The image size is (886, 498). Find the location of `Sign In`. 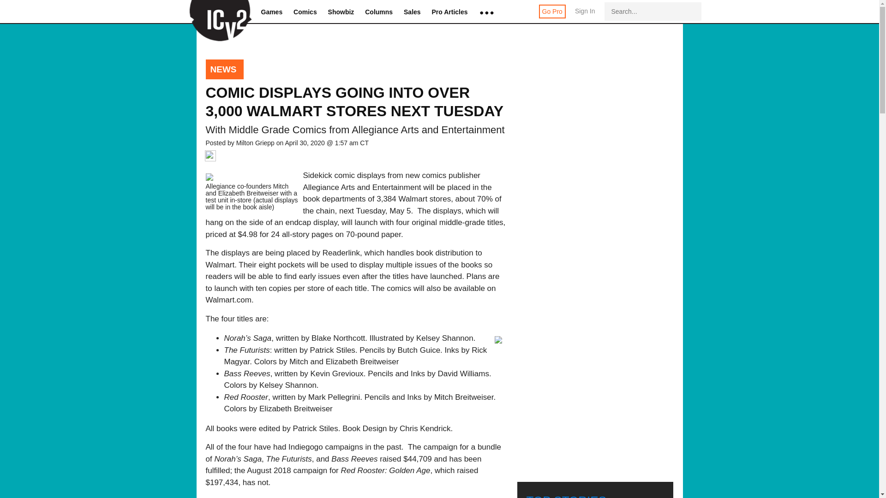

Sign In is located at coordinates (585, 16).